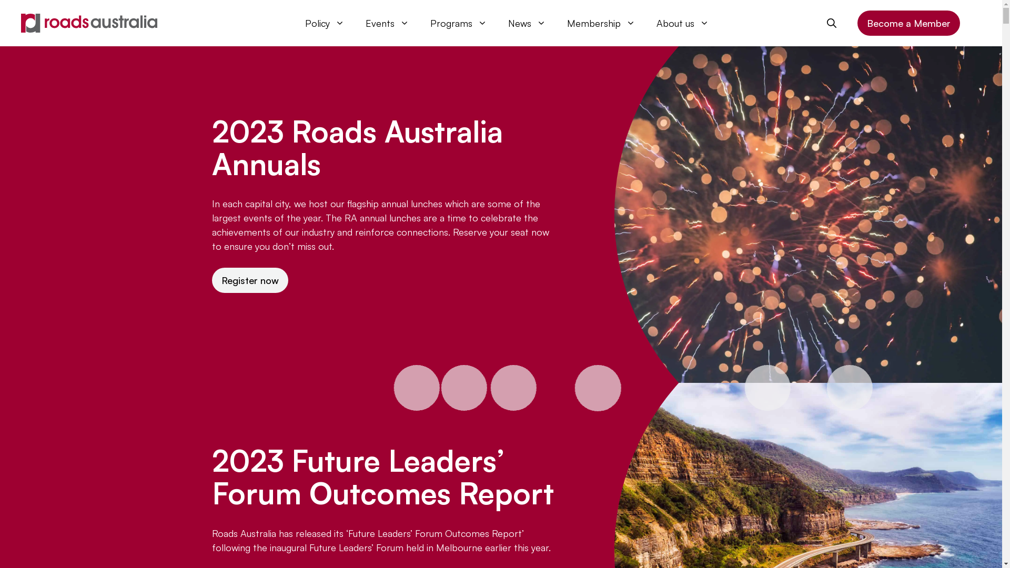 This screenshot has width=1010, height=568. I want to click on Policy, so click(325, 23).